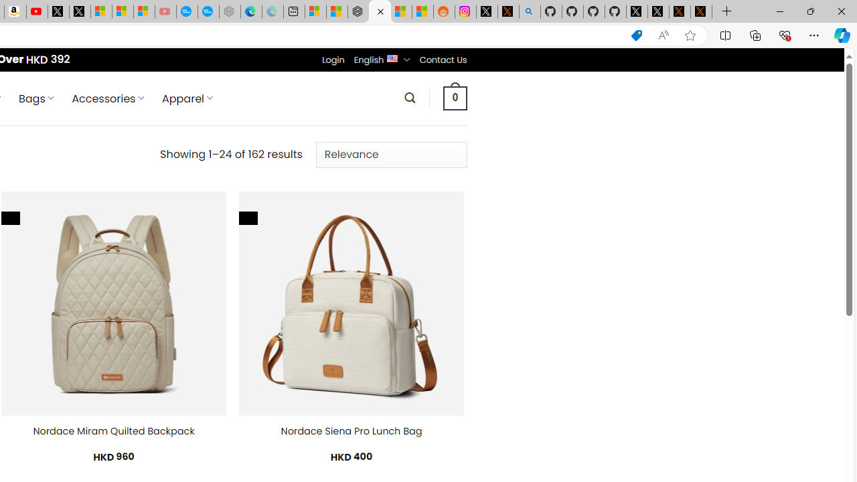 The width and height of the screenshot is (857, 482). I want to click on Collections, so click(755, 35).